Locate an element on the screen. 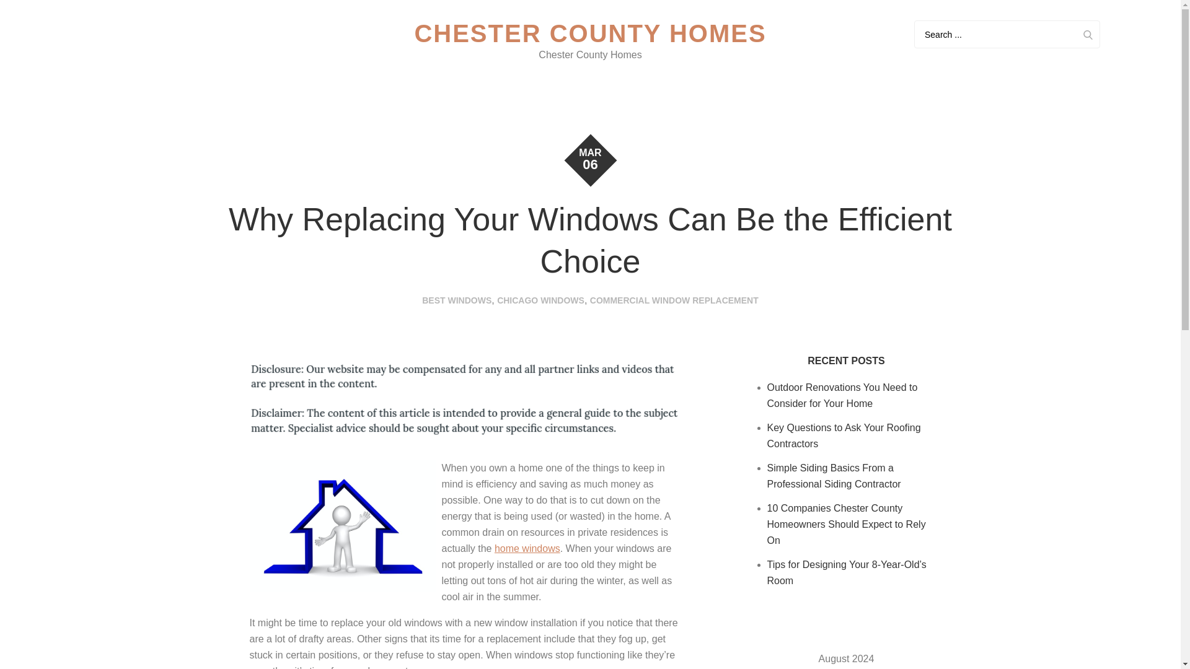 This screenshot has width=1190, height=669. CHESTER COUNTY HOMES is located at coordinates (590, 33).